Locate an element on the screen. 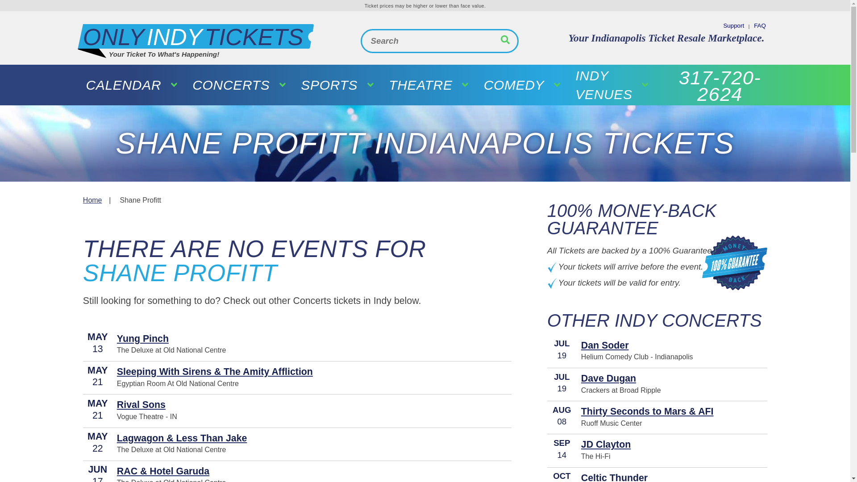 This screenshot has width=857, height=482. CALENDAR is located at coordinates (760, 26).